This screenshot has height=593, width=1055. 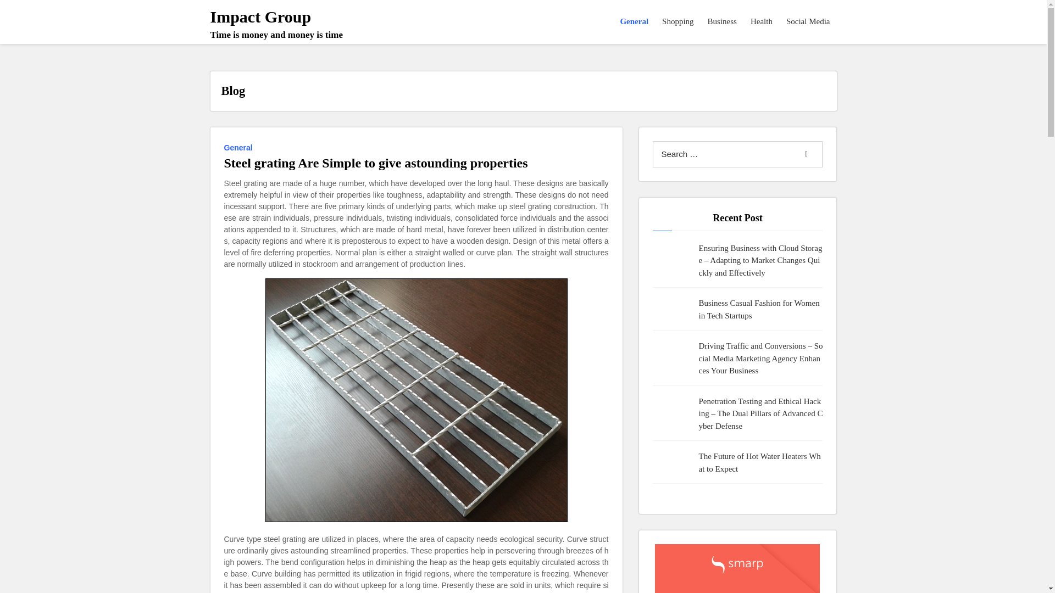 I want to click on General, so click(x=722, y=21).